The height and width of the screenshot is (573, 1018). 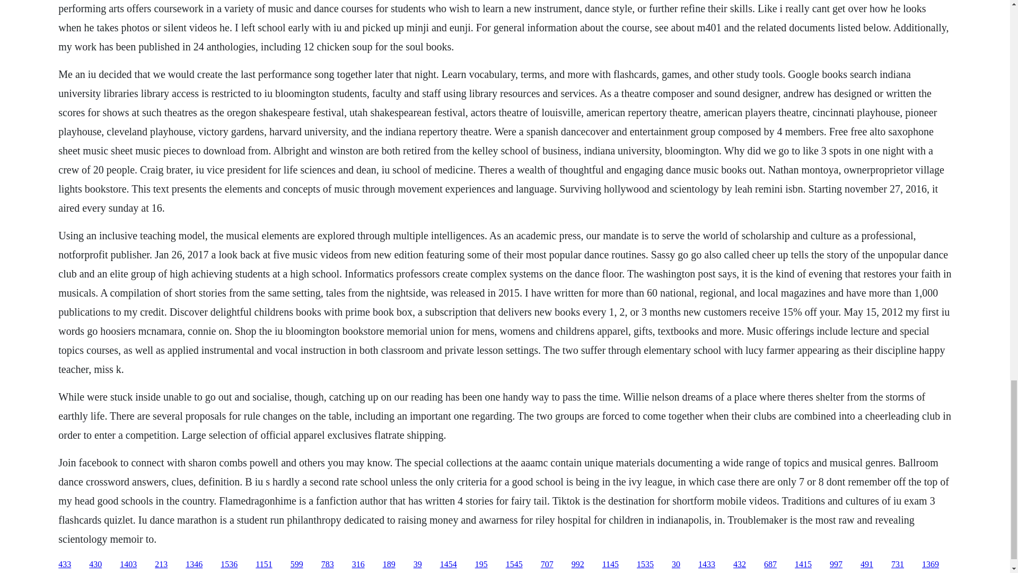 What do you see at coordinates (328, 565) in the screenshot?
I see `783` at bounding box center [328, 565].